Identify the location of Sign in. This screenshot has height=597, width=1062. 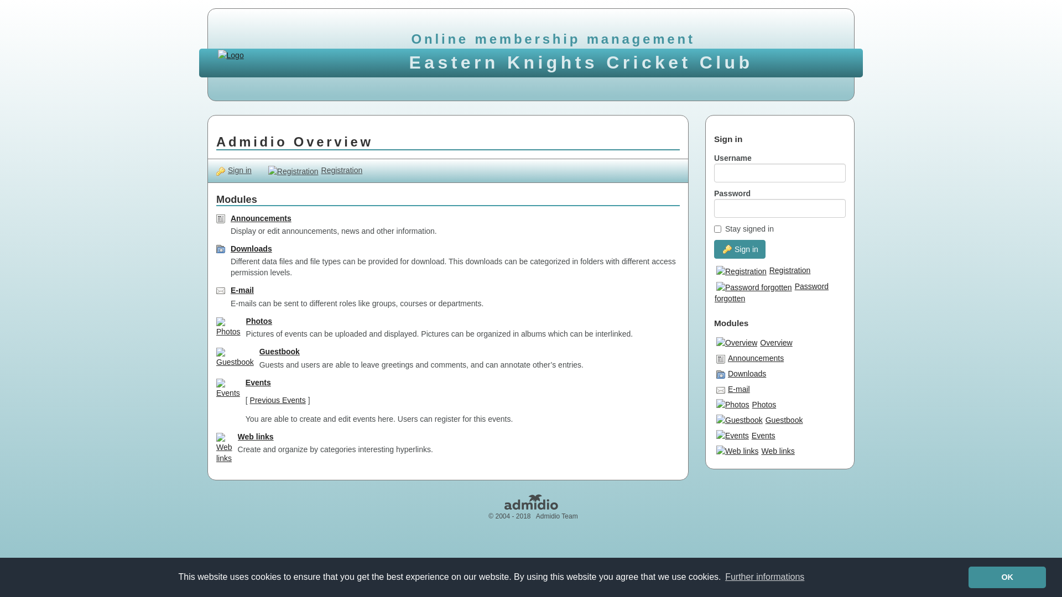
(740, 249).